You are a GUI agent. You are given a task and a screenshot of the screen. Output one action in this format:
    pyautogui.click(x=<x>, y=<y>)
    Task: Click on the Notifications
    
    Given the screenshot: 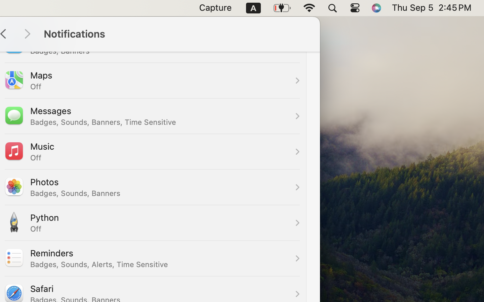 What is the action you would take?
    pyautogui.click(x=175, y=34)
    